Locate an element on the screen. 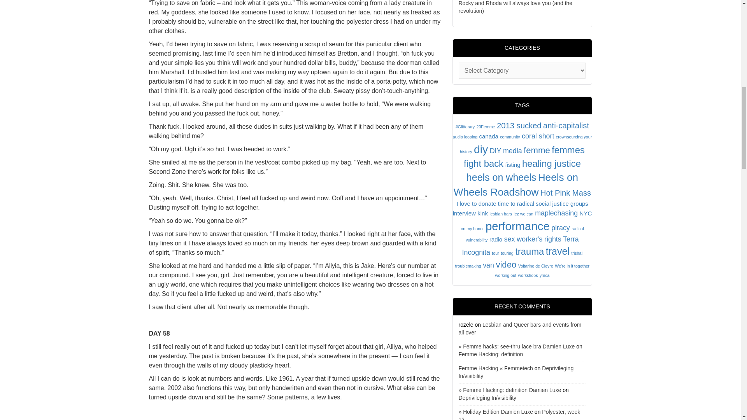 The image size is (747, 420). 20Femme is located at coordinates (486, 126).